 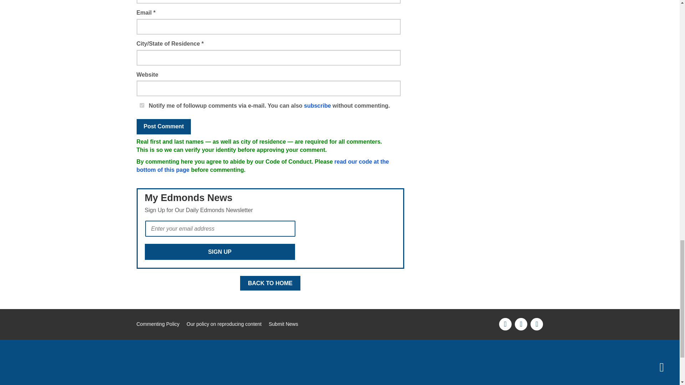 What do you see at coordinates (142, 106) in the screenshot?
I see `yes` at bounding box center [142, 106].